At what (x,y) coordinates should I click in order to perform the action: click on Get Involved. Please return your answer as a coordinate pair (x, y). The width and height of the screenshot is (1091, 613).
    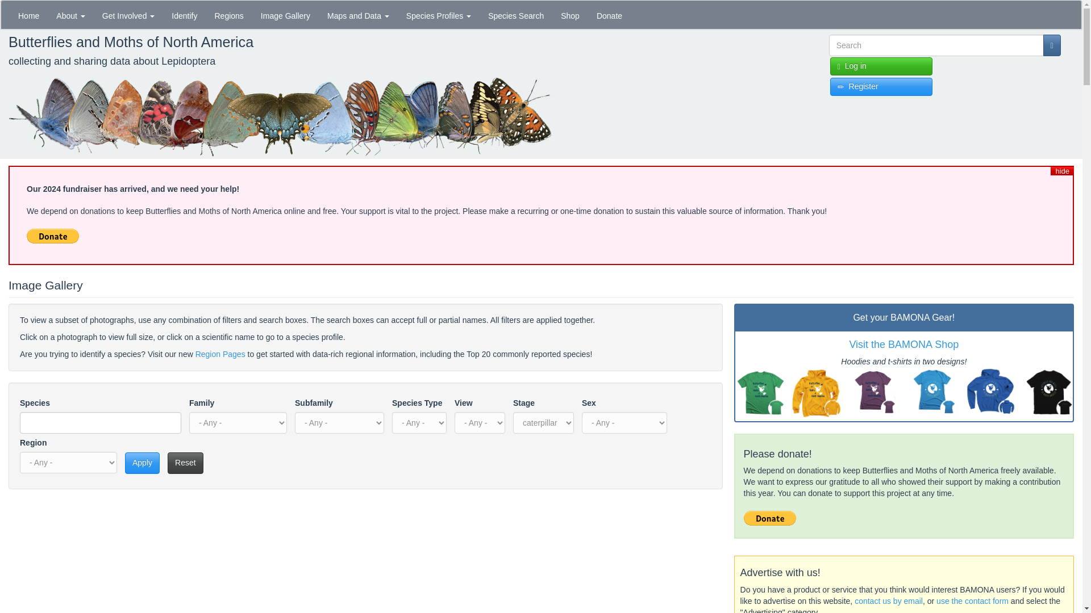
    Looking at the image, I should click on (128, 15).